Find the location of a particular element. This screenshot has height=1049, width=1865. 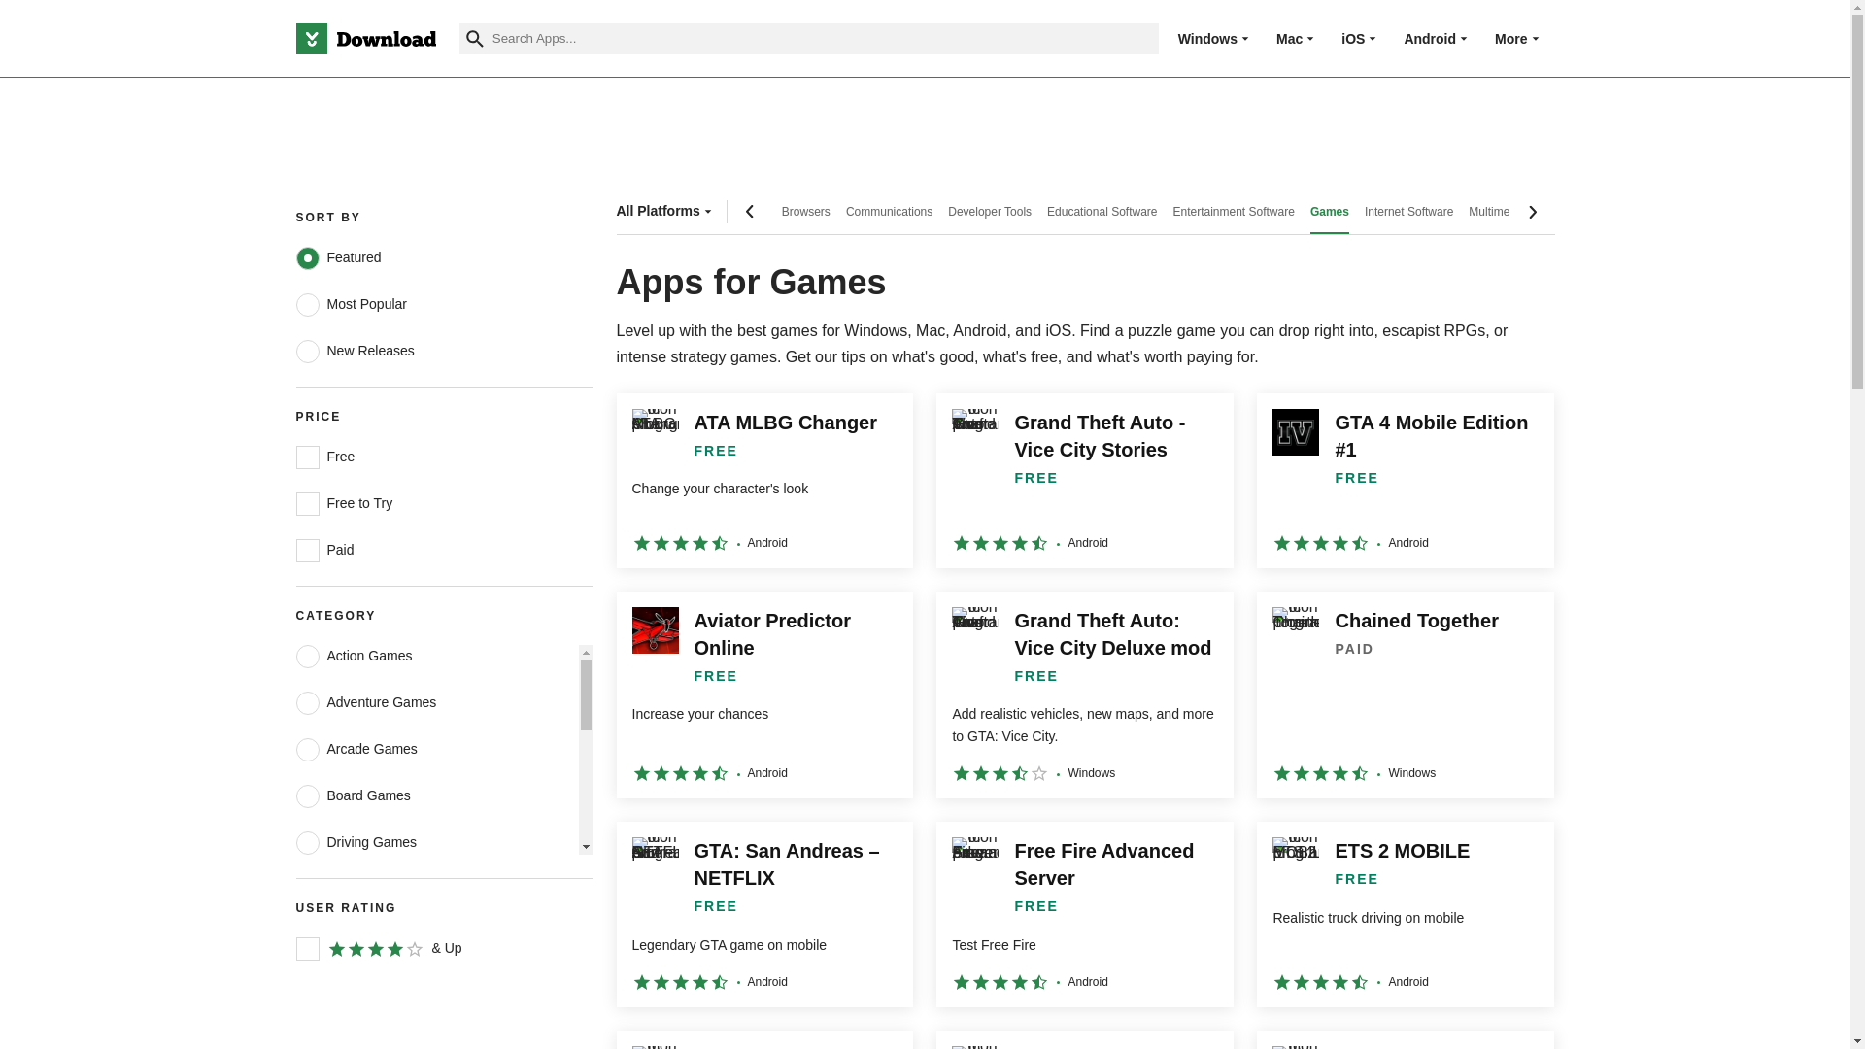

ATA MLBG Changer is located at coordinates (763, 481).